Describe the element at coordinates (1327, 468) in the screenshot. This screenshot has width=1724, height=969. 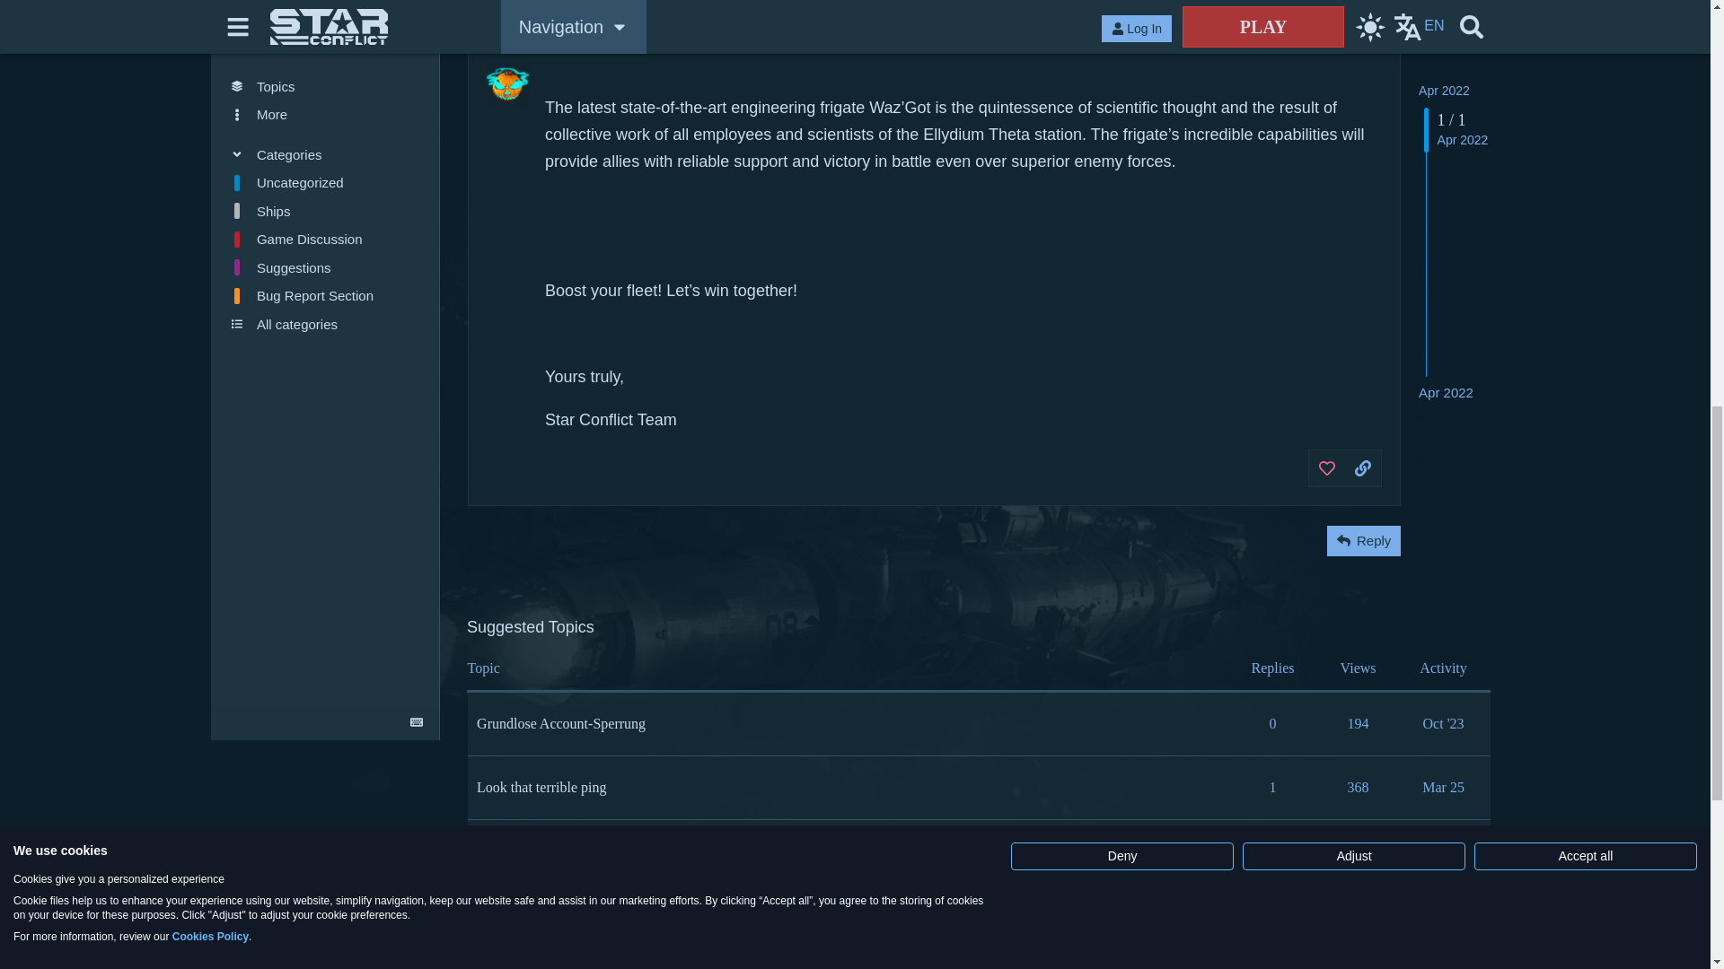
I see `like this post` at that location.